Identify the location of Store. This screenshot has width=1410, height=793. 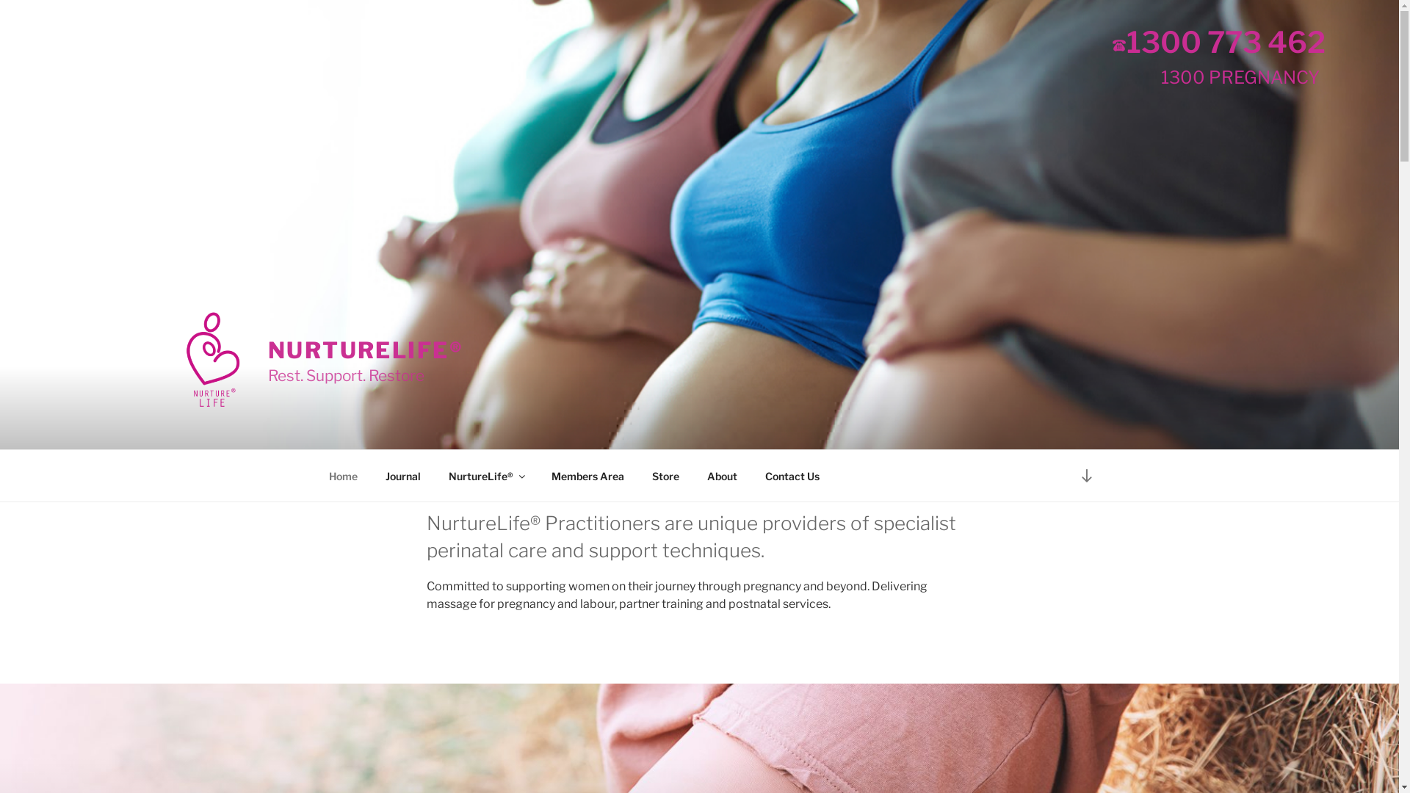
(665, 476).